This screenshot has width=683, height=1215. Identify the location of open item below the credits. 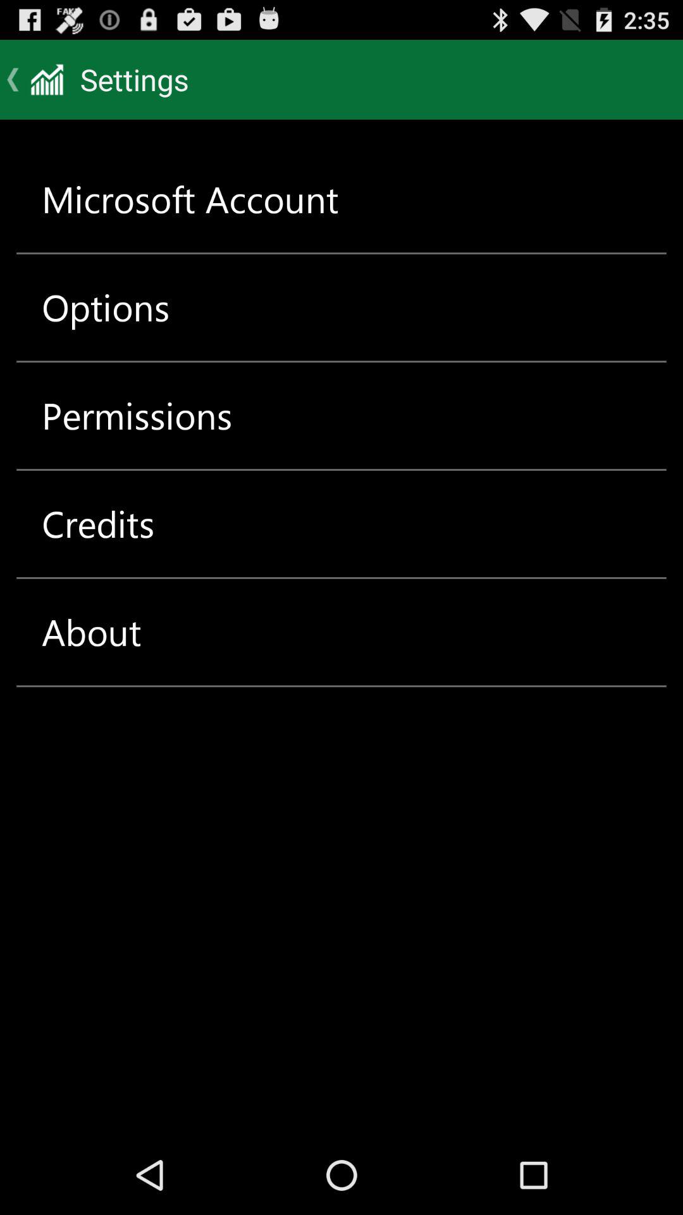
(91, 632).